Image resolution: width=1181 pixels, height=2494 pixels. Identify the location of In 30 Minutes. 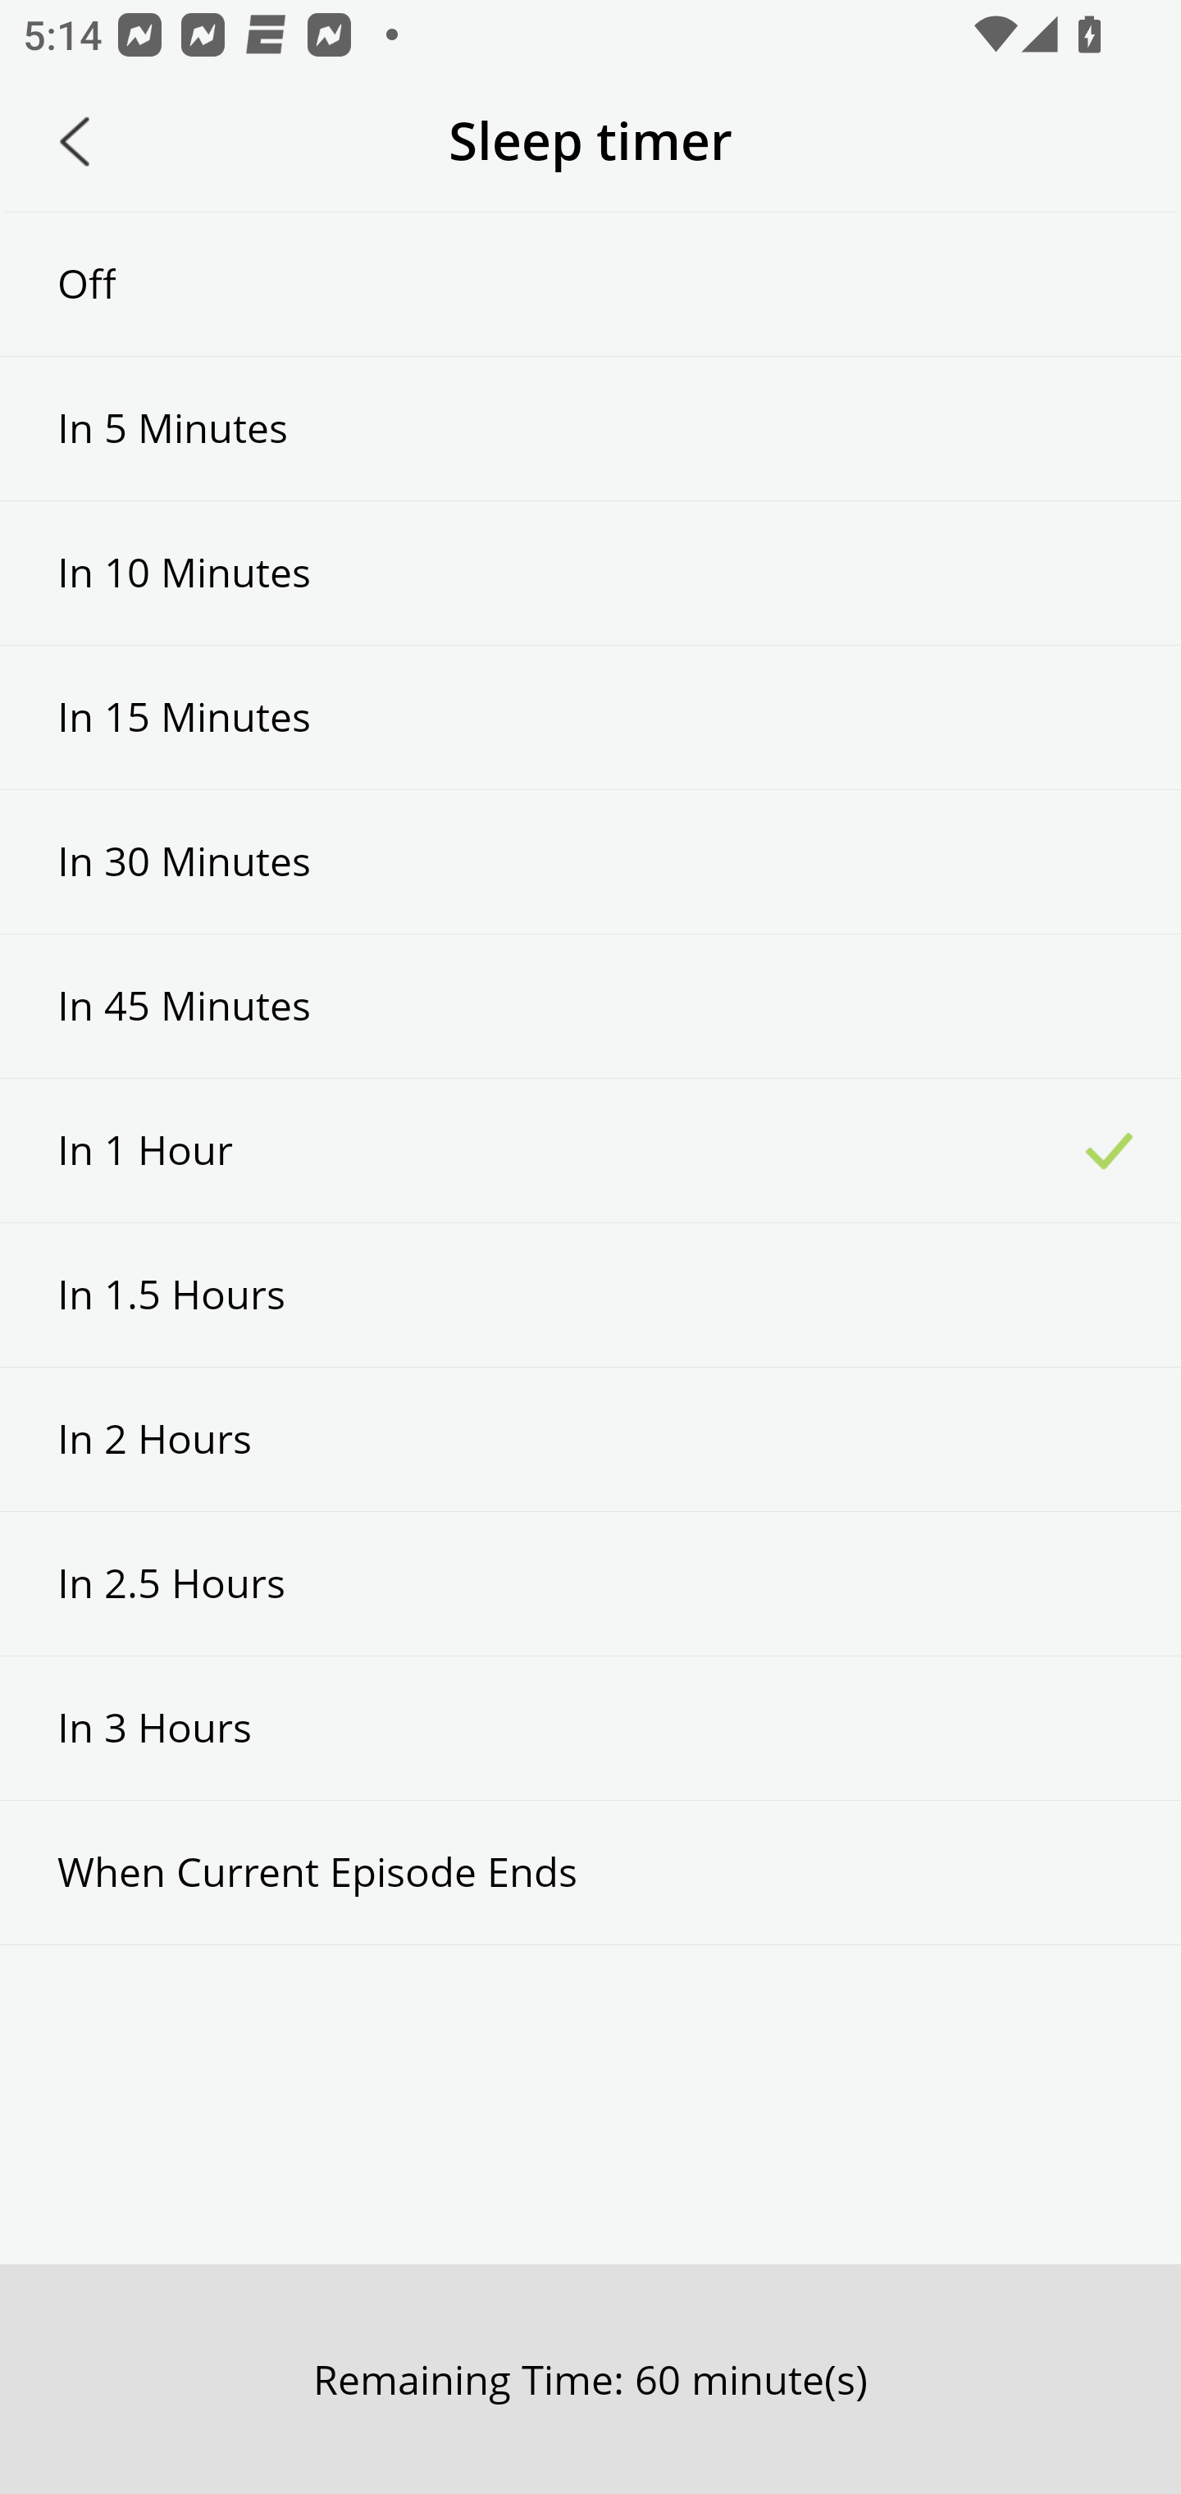
(590, 861).